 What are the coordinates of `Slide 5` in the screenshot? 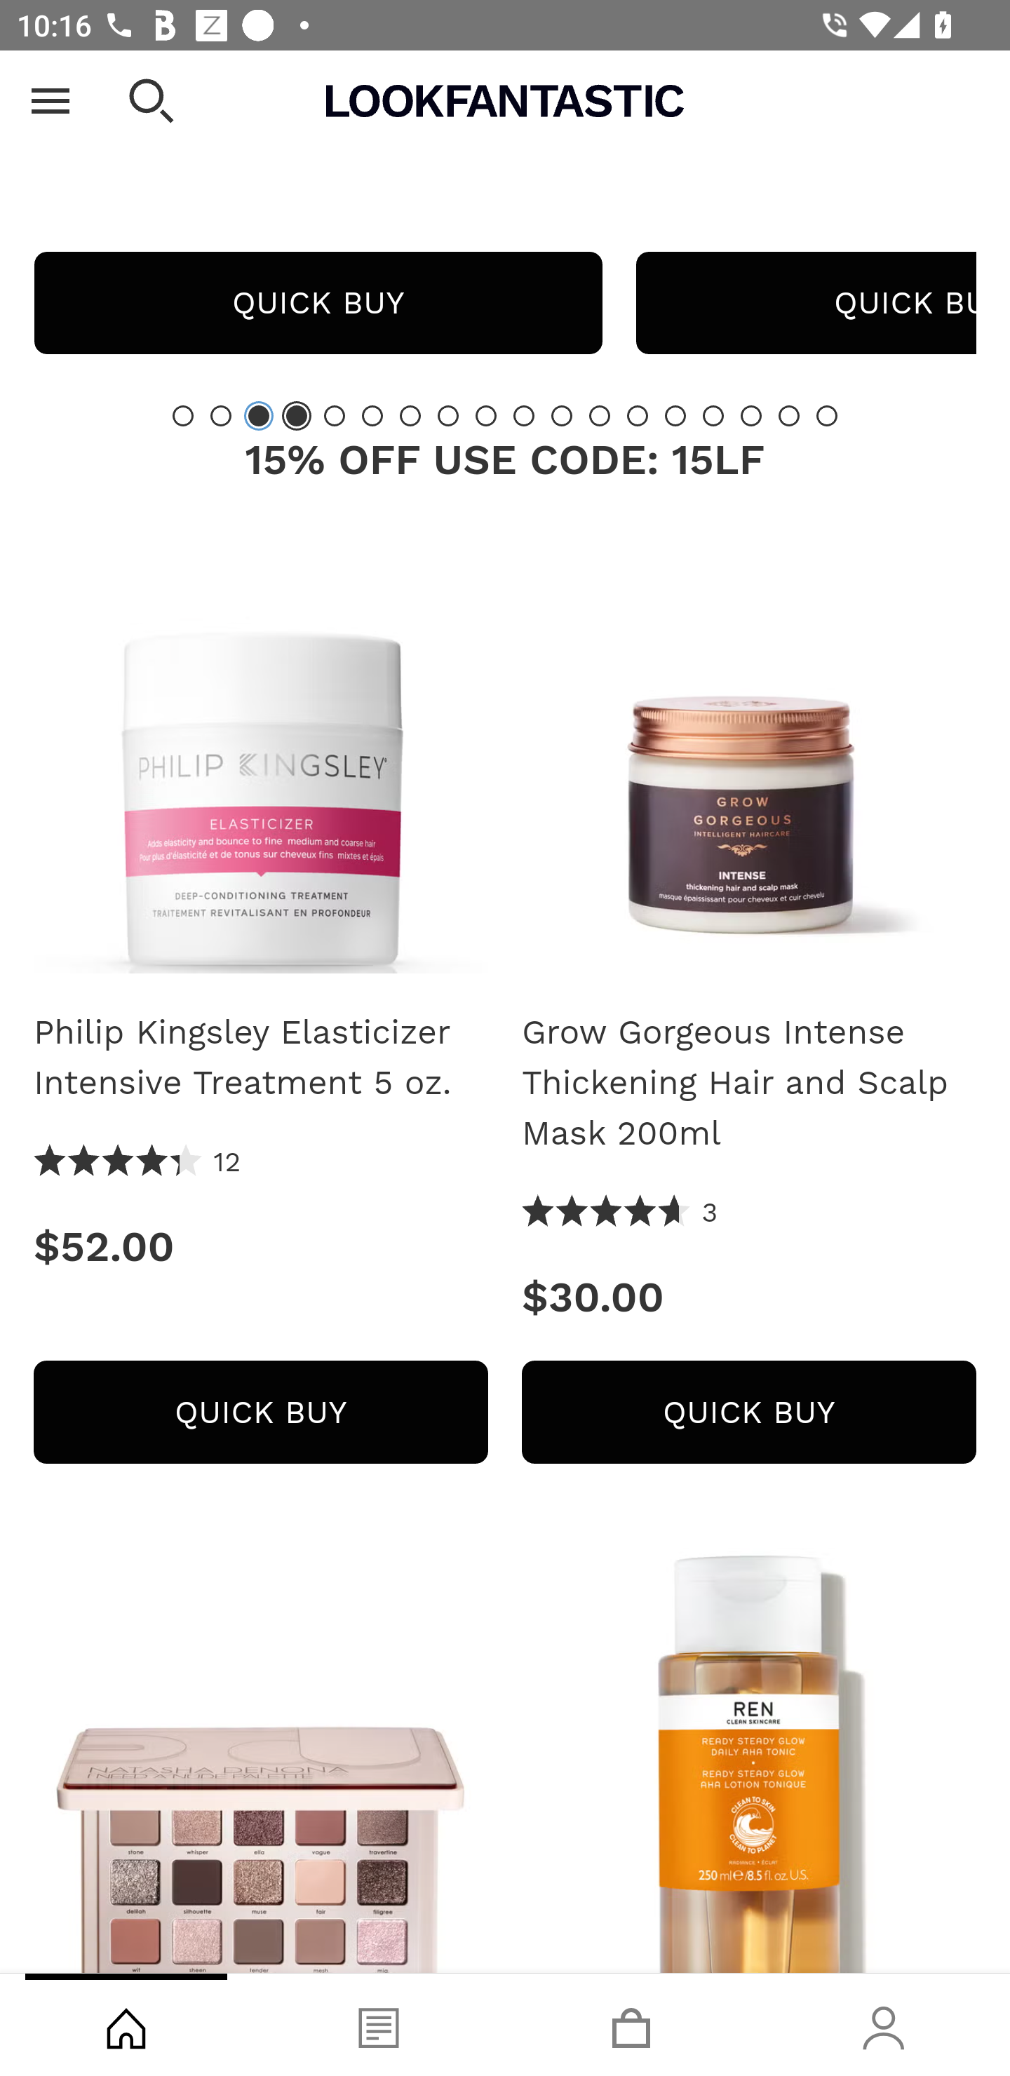 It's located at (335, 416).